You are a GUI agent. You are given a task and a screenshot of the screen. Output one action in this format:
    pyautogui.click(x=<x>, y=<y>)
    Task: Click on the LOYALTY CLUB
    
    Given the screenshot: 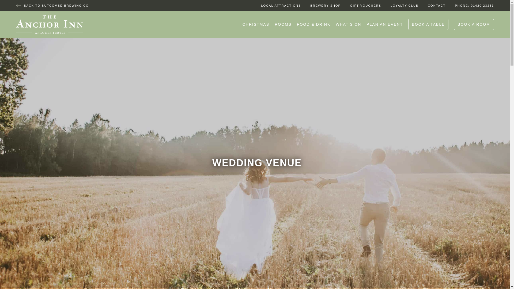 What is the action you would take?
    pyautogui.click(x=404, y=6)
    